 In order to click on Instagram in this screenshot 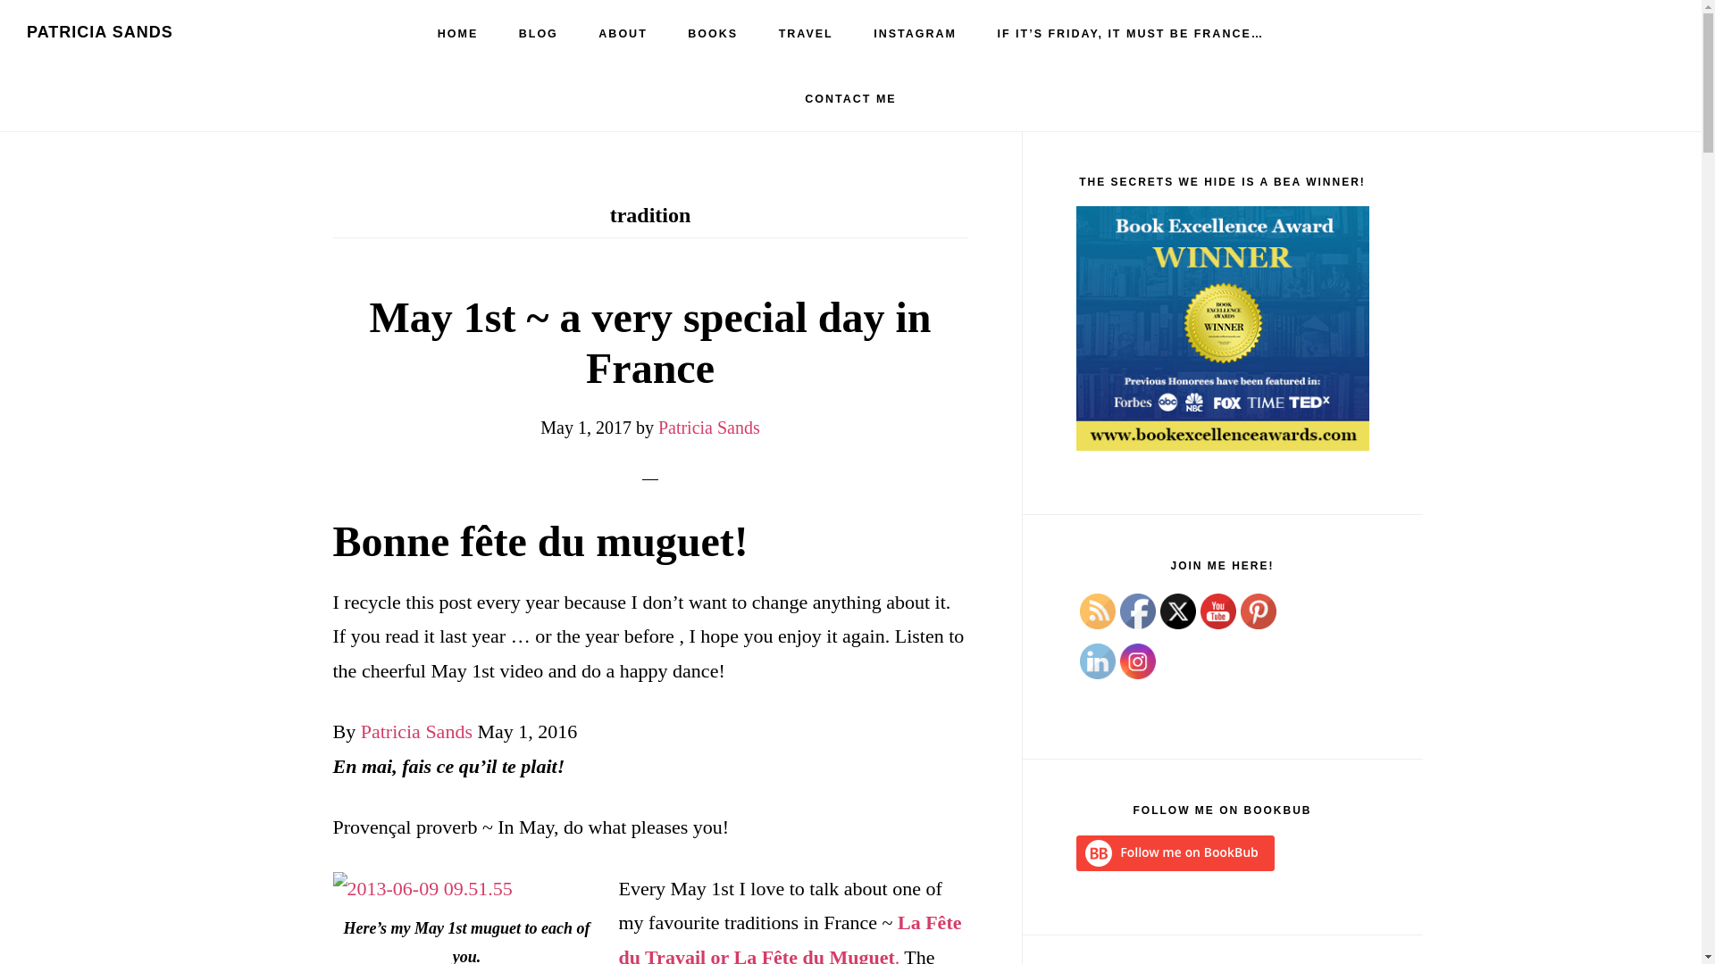, I will do `click(1138, 661)`.